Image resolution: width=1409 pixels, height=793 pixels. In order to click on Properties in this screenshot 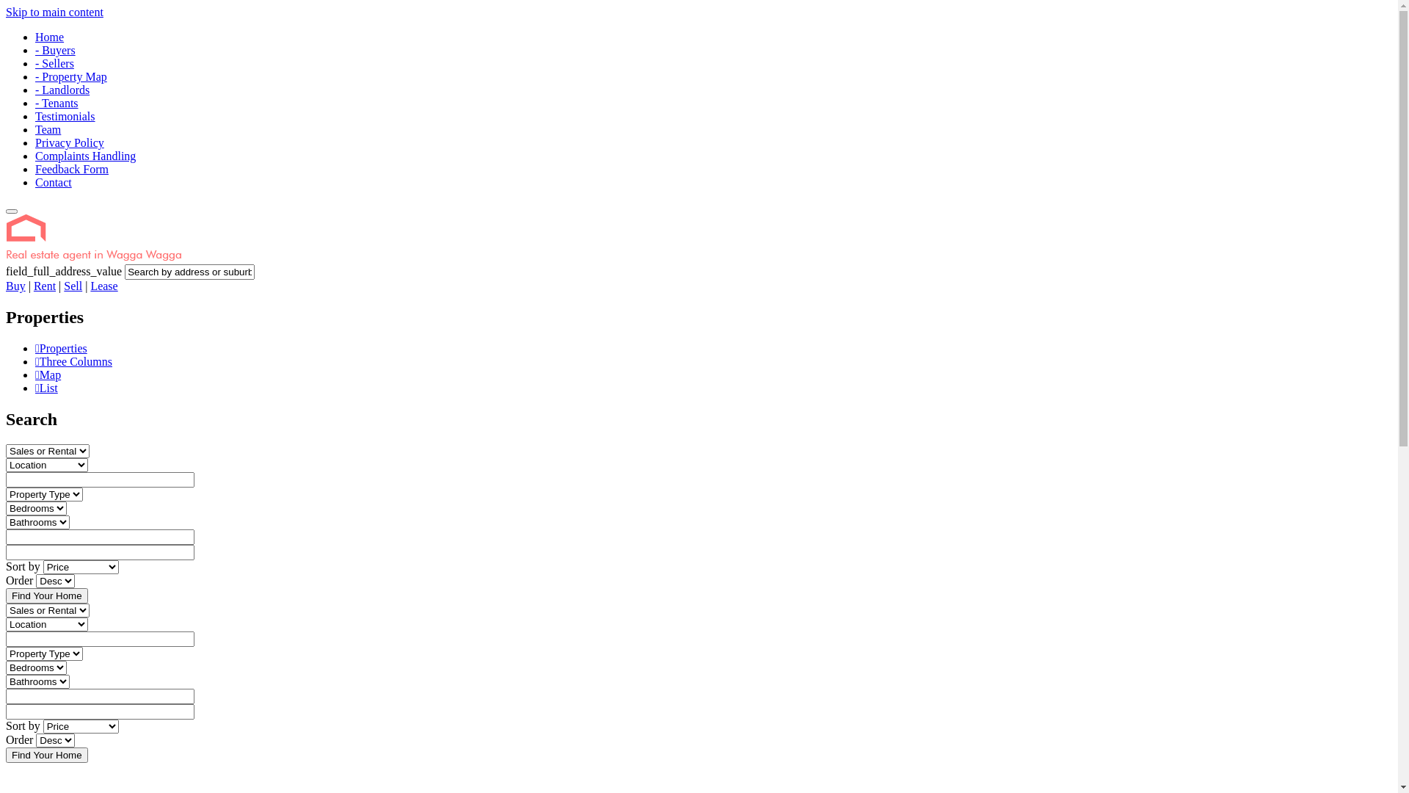, I will do `click(62, 349)`.